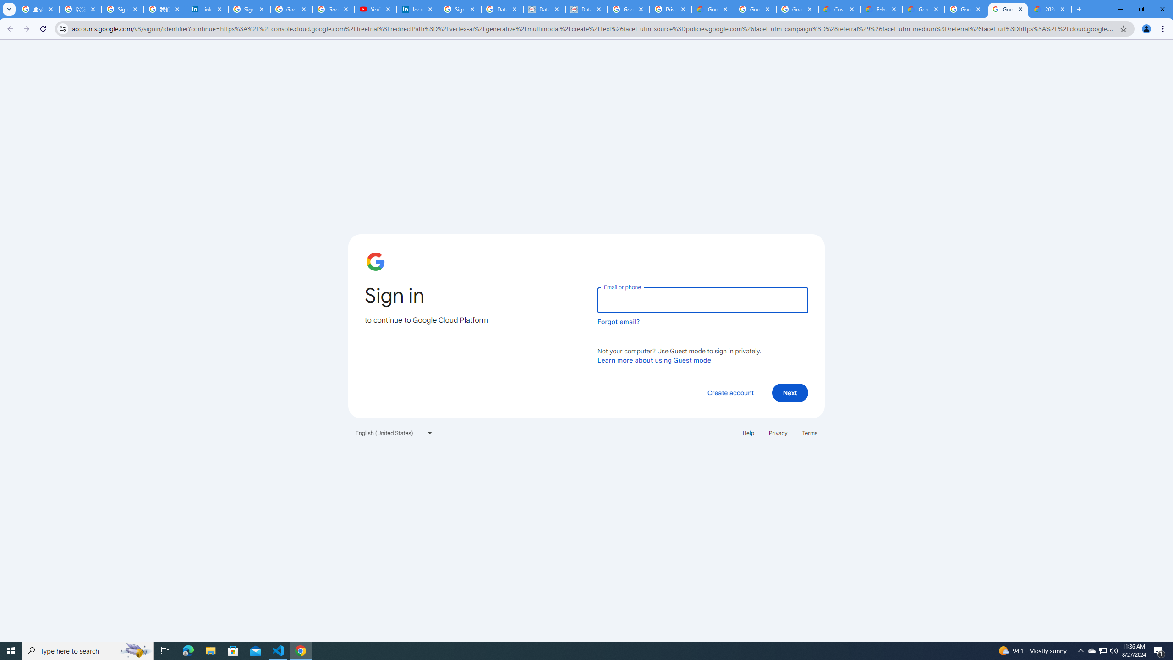  I want to click on Sign in - Google Accounts, so click(122, 9).